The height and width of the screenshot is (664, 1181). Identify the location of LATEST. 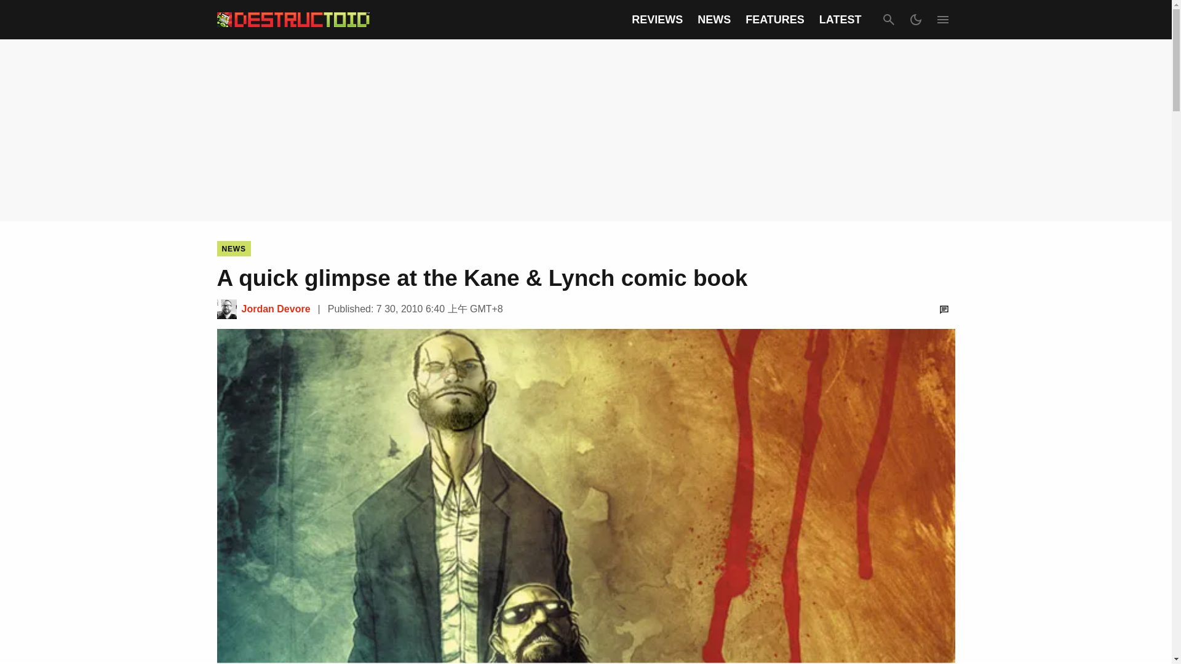
(840, 20).